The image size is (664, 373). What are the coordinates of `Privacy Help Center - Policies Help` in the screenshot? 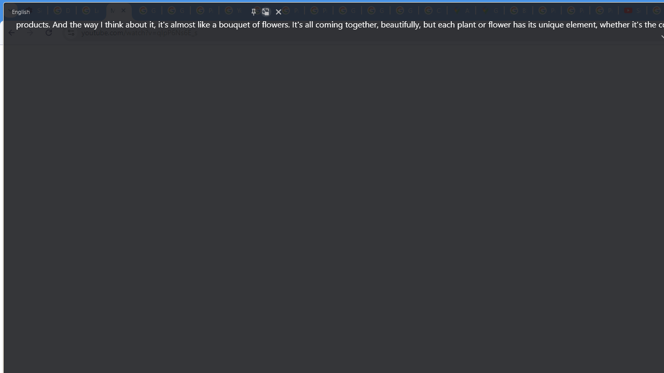 It's located at (204, 10).